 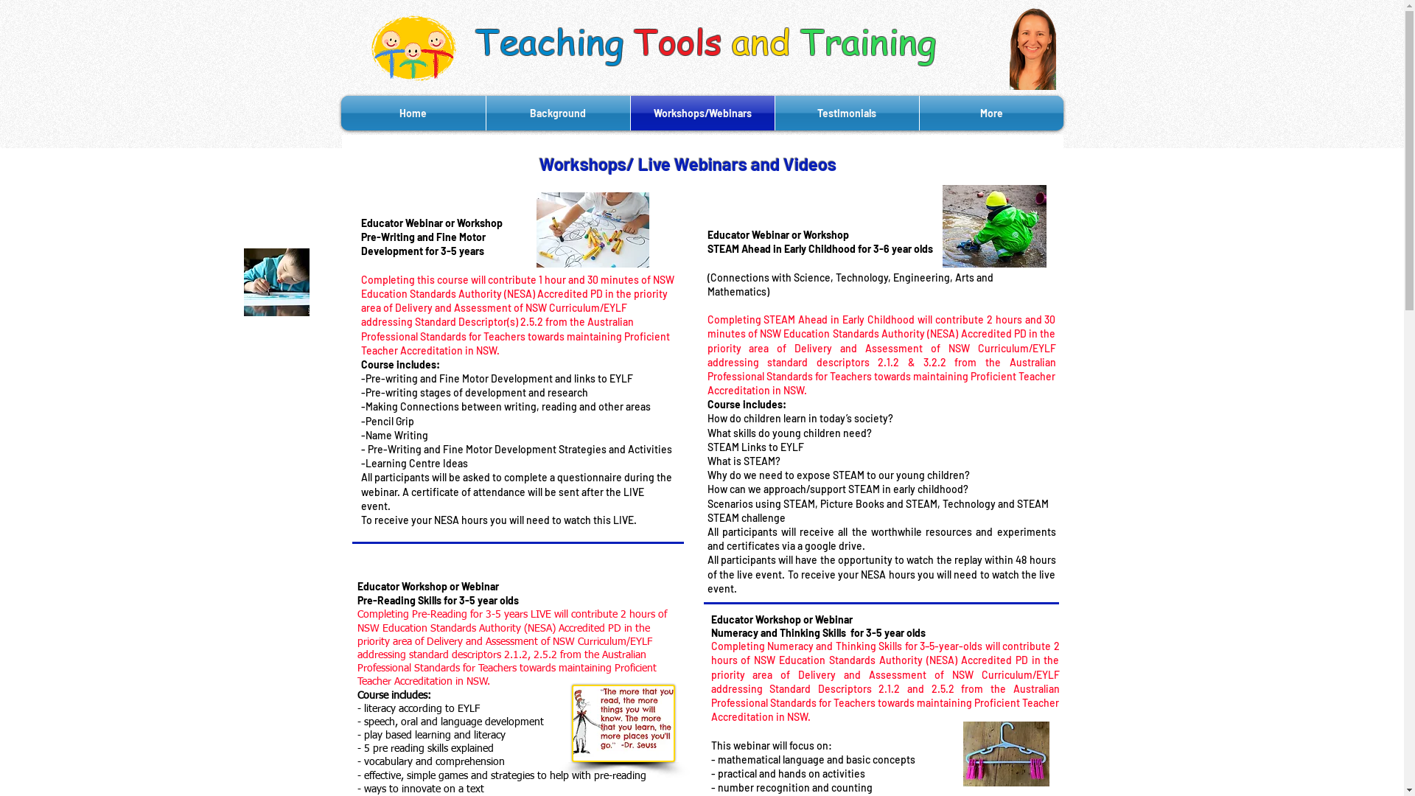 I want to click on cotton wool.jpg, so click(x=276, y=282).